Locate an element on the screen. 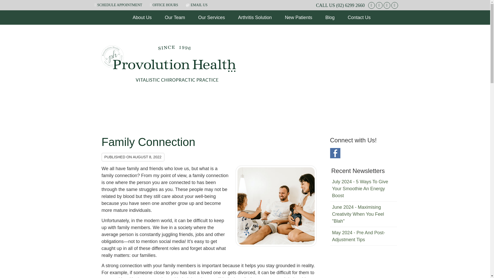 The height and width of the screenshot is (278, 494). Home is located at coordinates (120, 18).